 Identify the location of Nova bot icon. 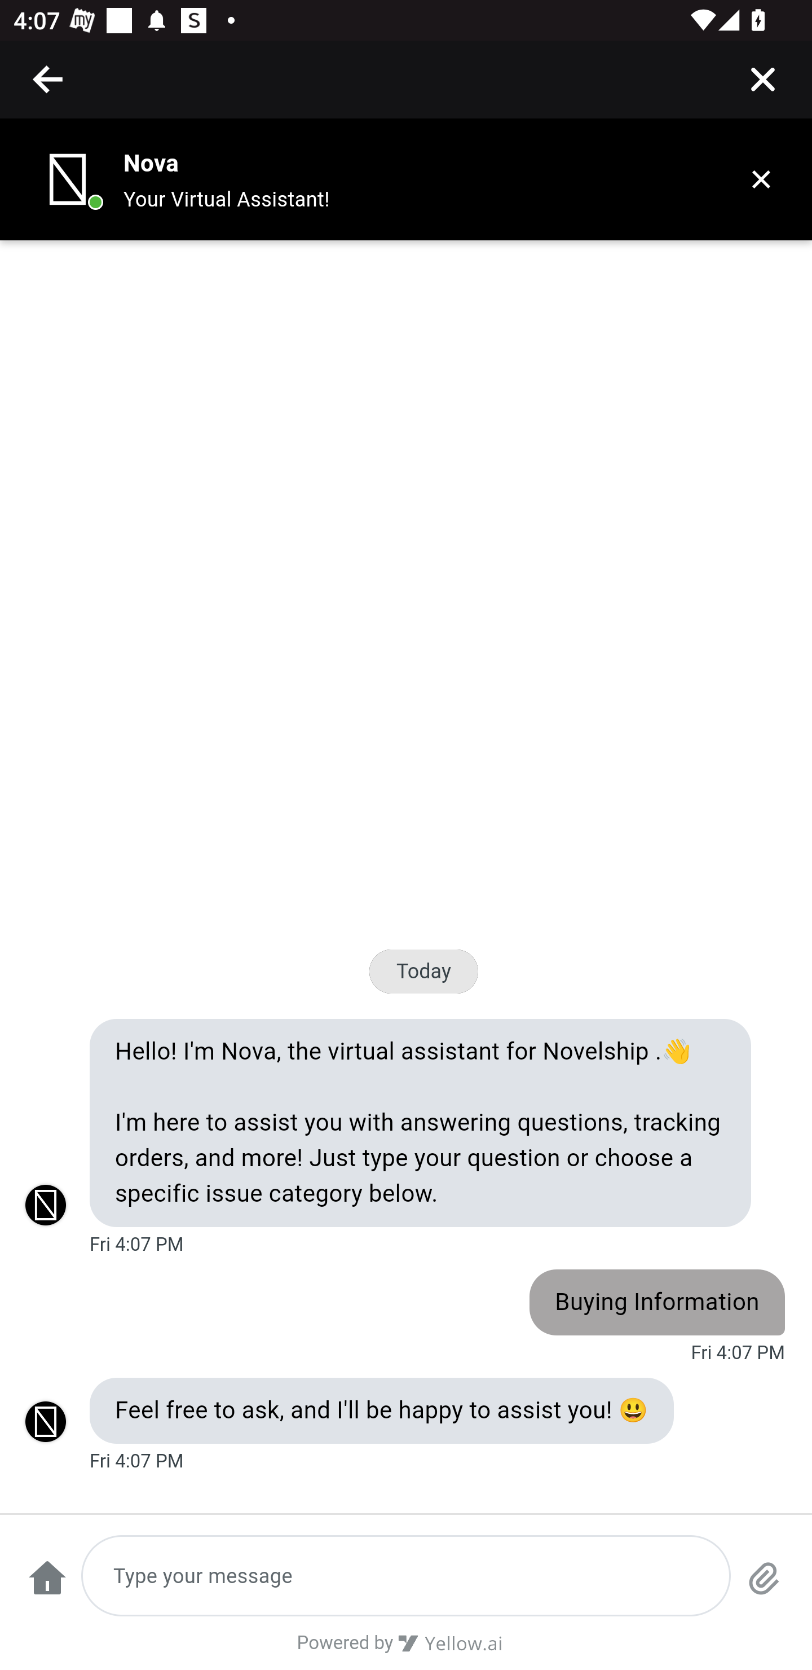
(68, 179).